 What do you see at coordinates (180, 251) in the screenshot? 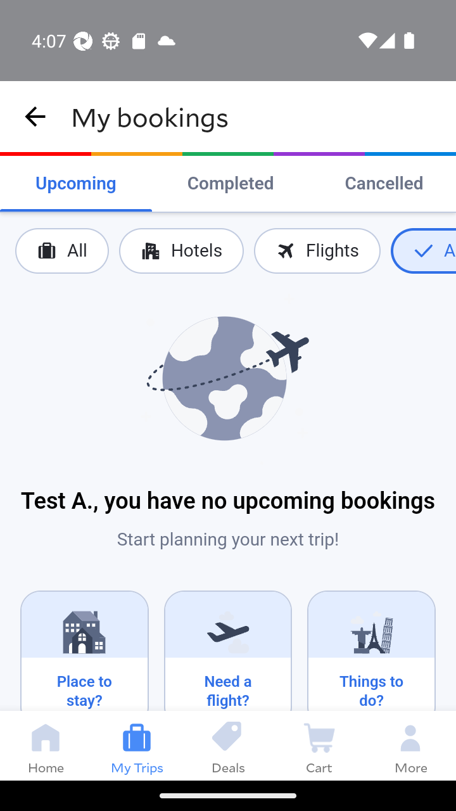
I see `Hotels` at bounding box center [180, 251].